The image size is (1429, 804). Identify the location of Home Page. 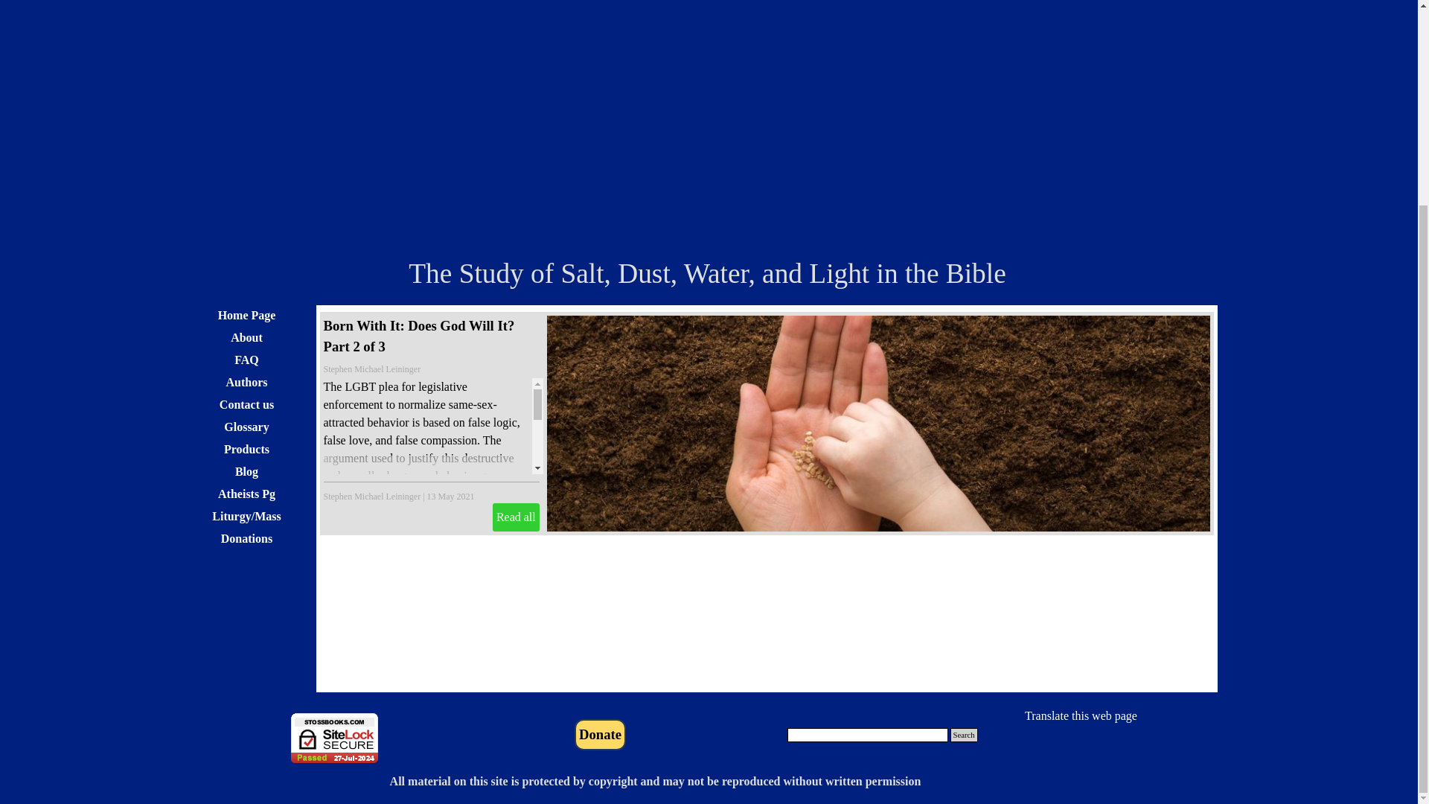
(246, 316).